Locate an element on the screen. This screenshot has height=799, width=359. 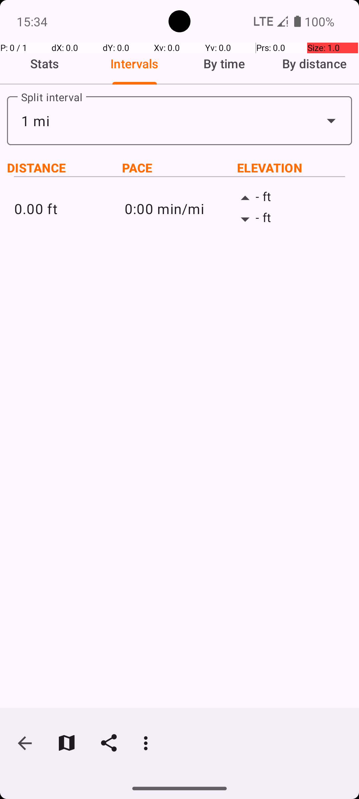
PACE is located at coordinates (179, 168).